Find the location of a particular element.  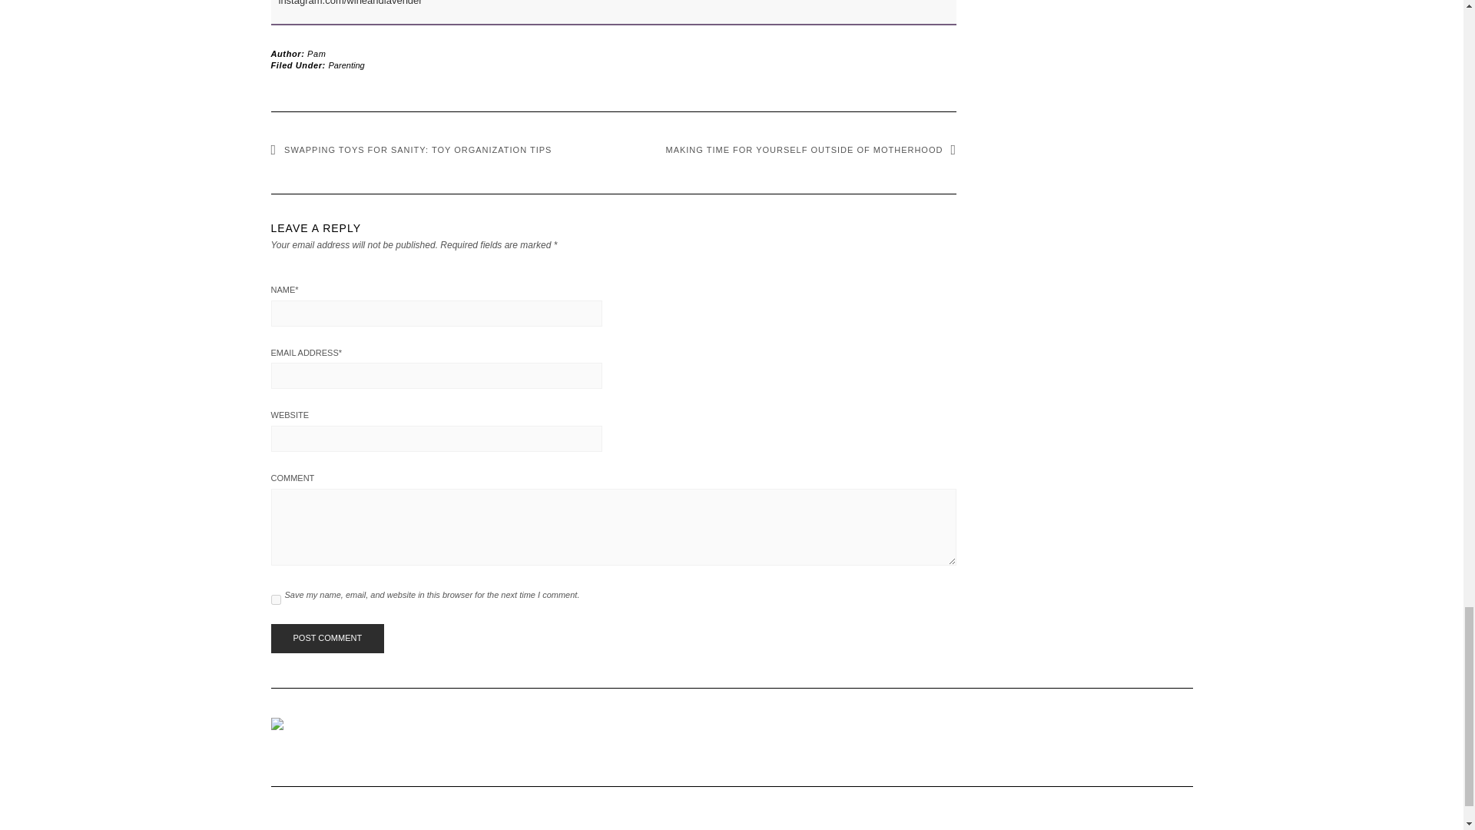

SWAPPING TOYS FOR SANITY: TOY ORGANIZATION TIPS is located at coordinates (410, 149).